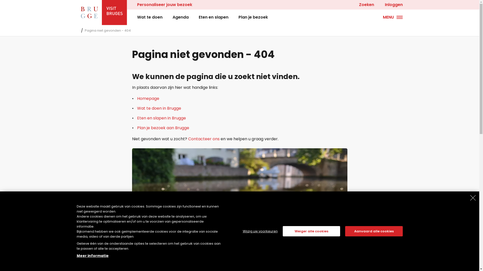  I want to click on Inloggen, so click(393, 5).